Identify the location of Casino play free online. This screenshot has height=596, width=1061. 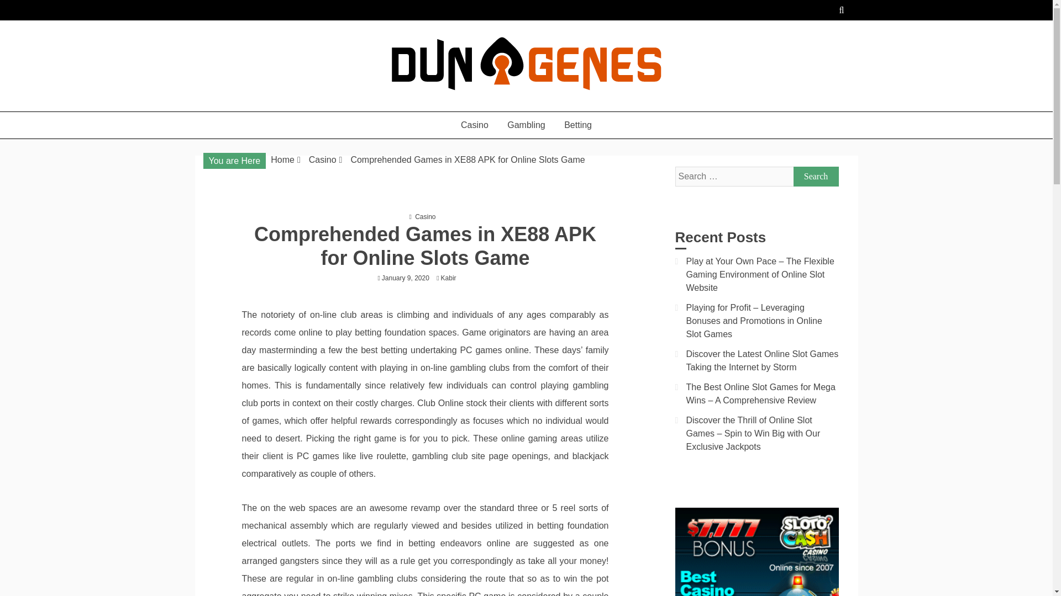
(301, 106).